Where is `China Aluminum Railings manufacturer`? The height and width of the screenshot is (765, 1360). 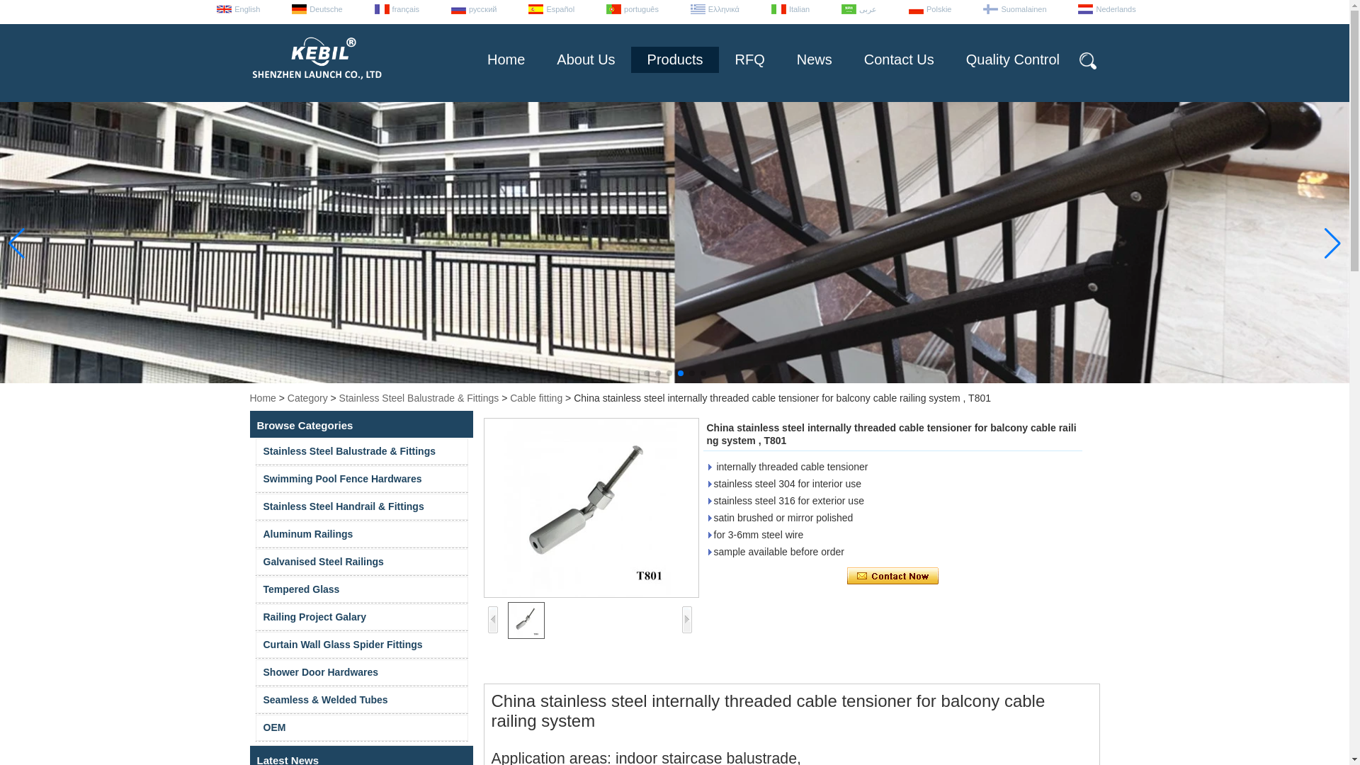
China Aluminum Railings manufacturer is located at coordinates (361, 534).